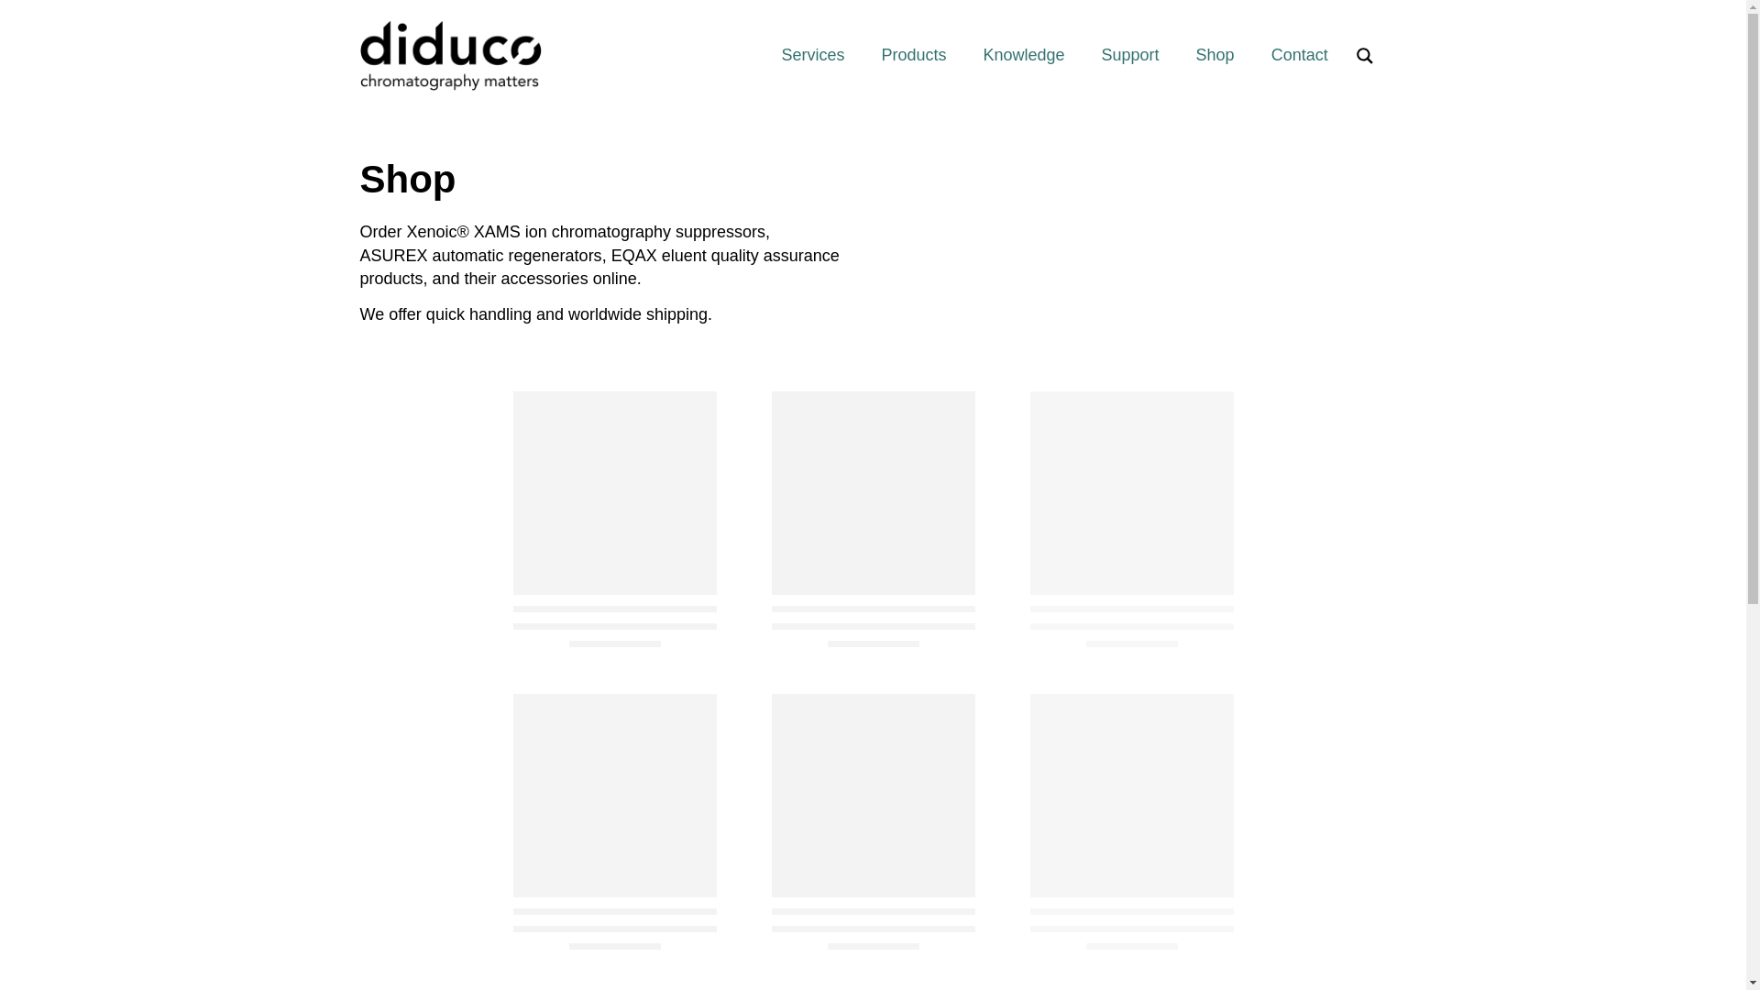 The height and width of the screenshot is (990, 1760). What do you see at coordinates (1023, 55) in the screenshot?
I see `Knowledge` at bounding box center [1023, 55].